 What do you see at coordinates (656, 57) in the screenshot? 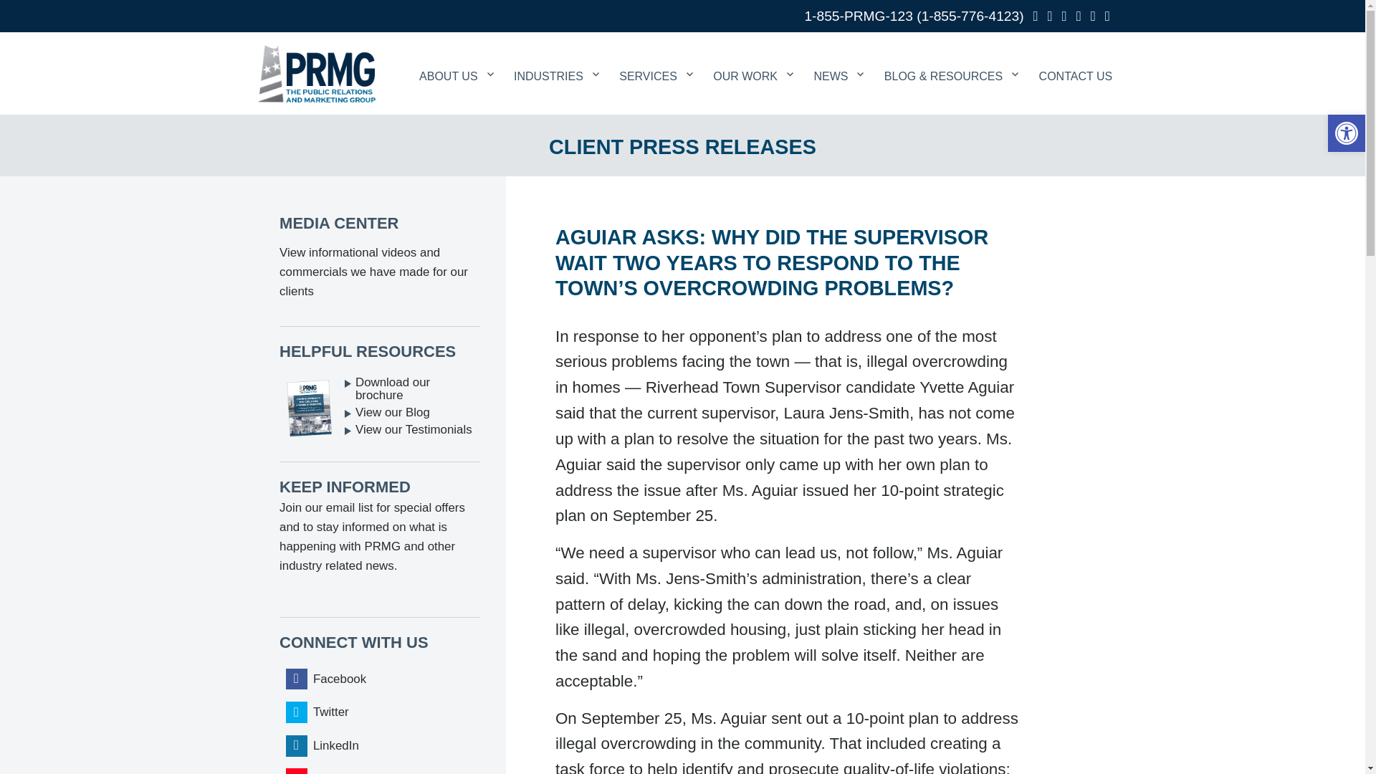
I see `SERVICES` at bounding box center [656, 57].